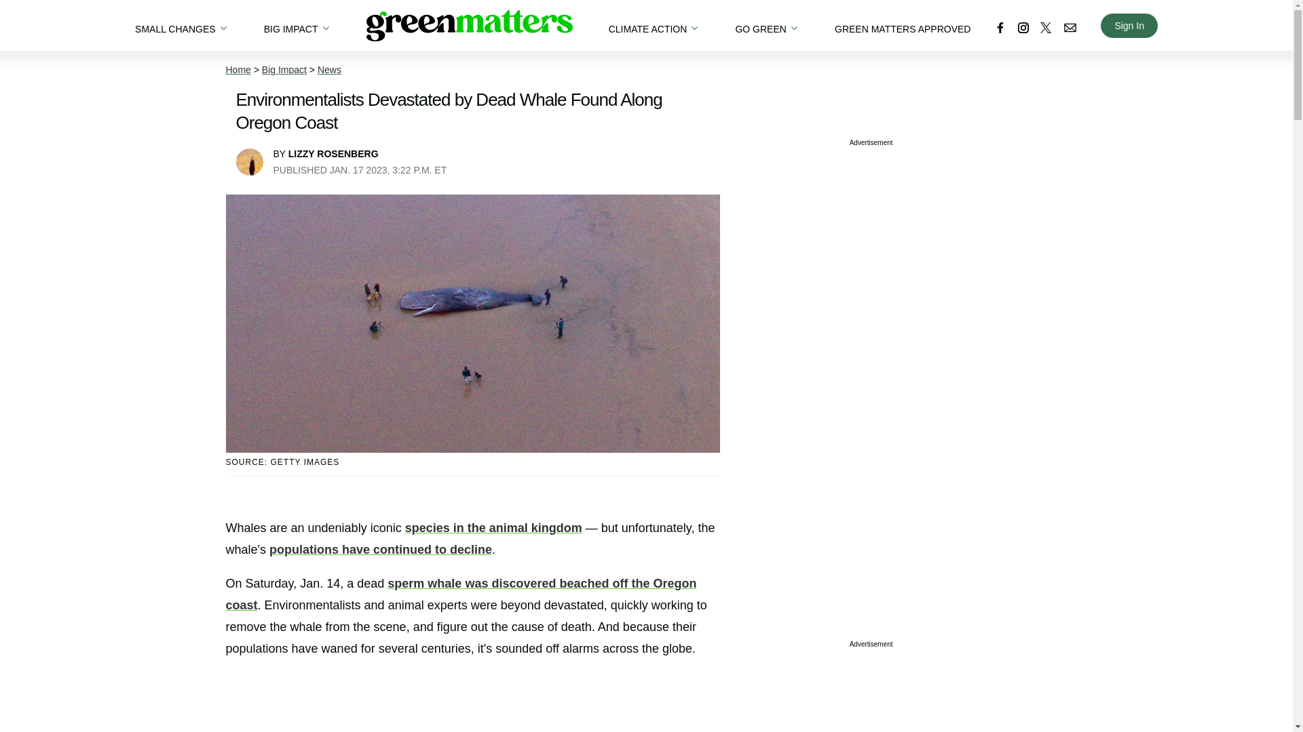 The width and height of the screenshot is (1303, 732). What do you see at coordinates (1045, 27) in the screenshot?
I see `LINK TO X` at bounding box center [1045, 27].